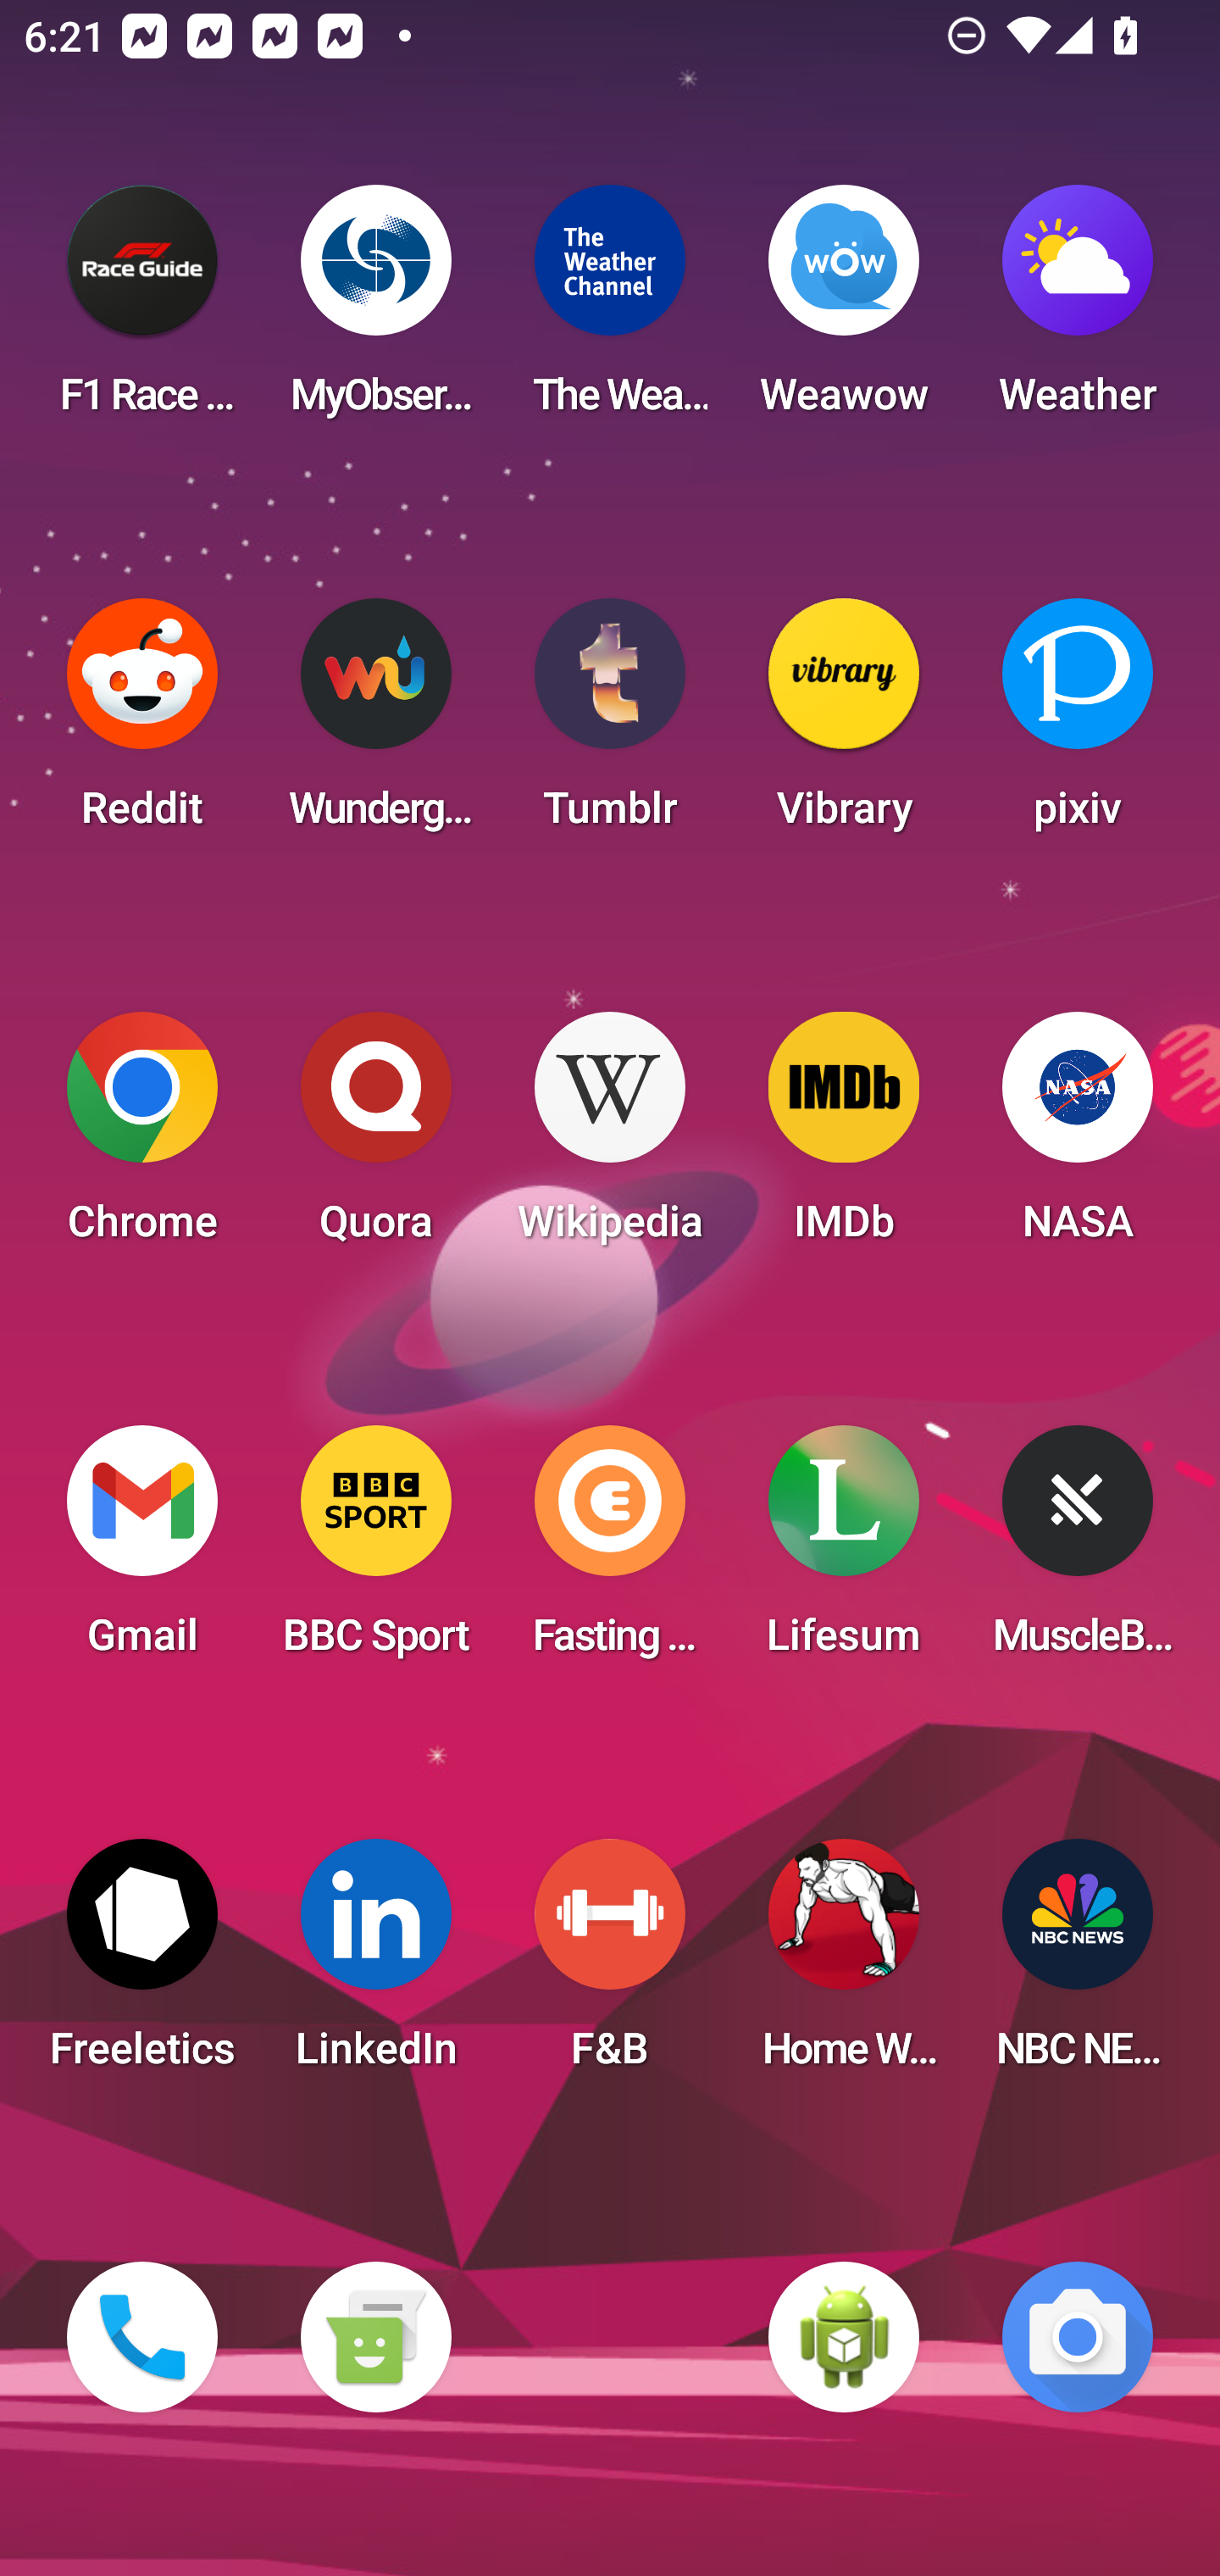  What do you see at coordinates (375, 310) in the screenshot?
I see `MyObservatory` at bounding box center [375, 310].